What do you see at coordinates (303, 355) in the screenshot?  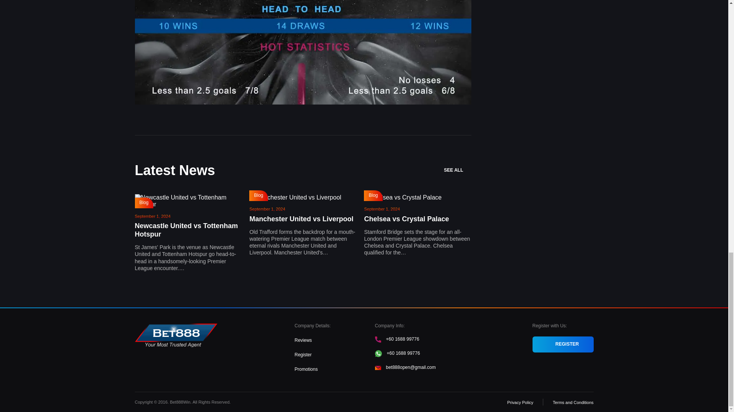 I see `Register` at bounding box center [303, 355].